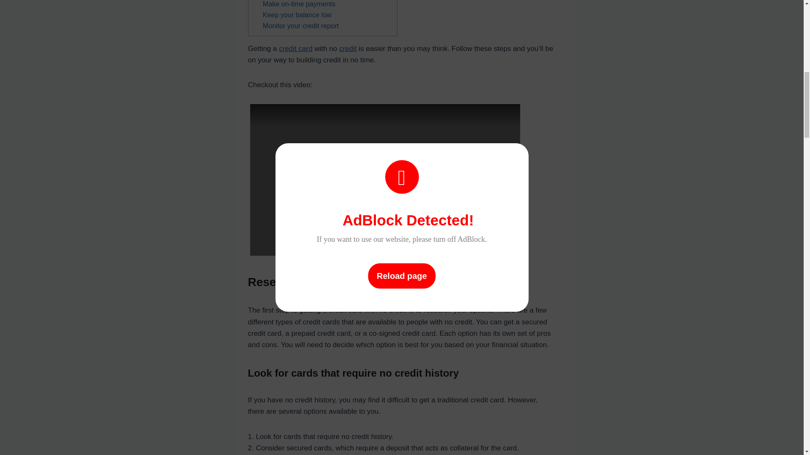  I want to click on credit, so click(348, 48).